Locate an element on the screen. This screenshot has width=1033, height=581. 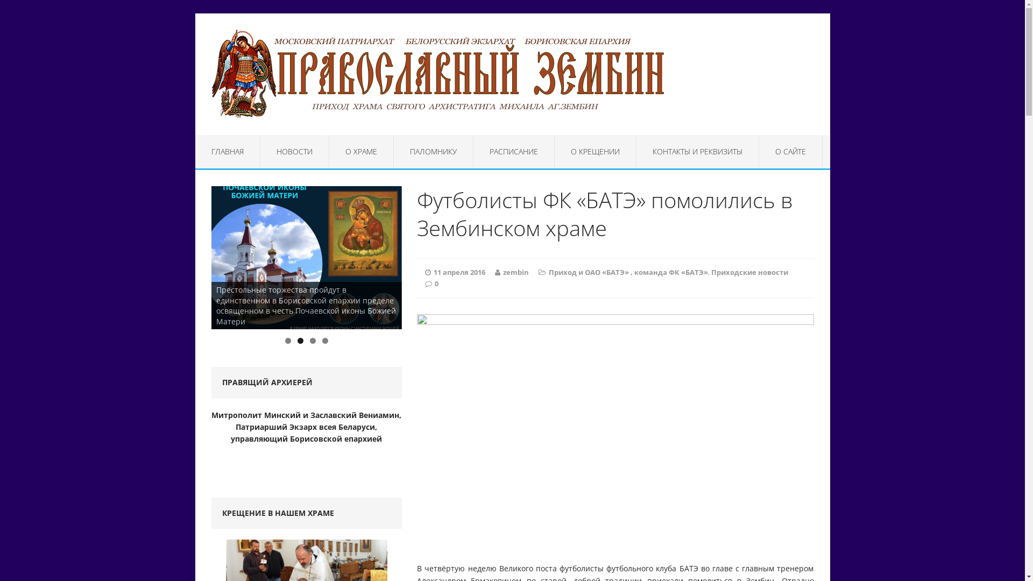
2 is located at coordinates (497, 258).